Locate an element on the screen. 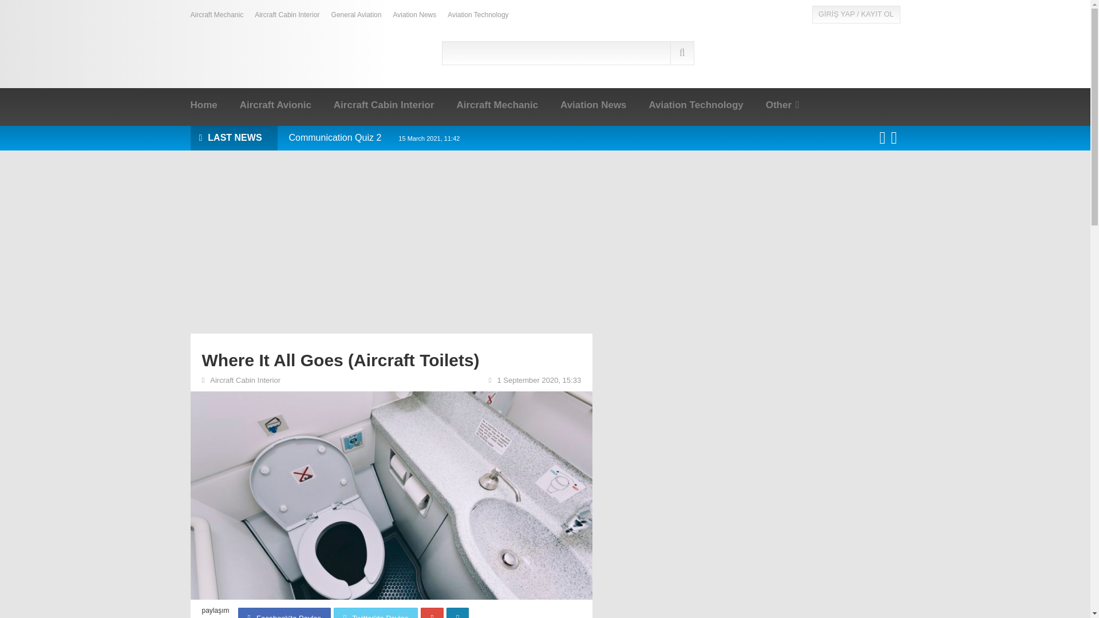 The height and width of the screenshot is (618, 1099). Aircraft Mechanic is located at coordinates (216, 15).